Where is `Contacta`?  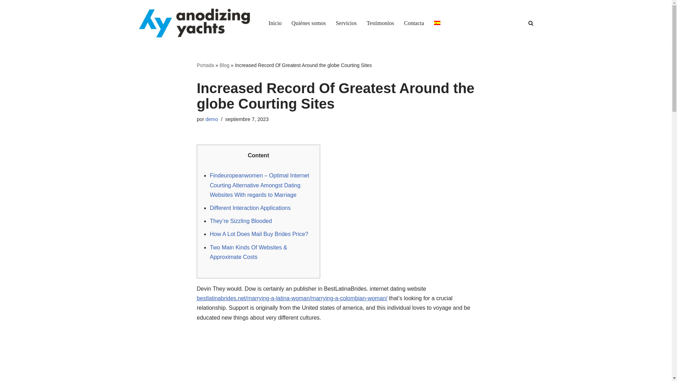 Contacta is located at coordinates (414, 23).